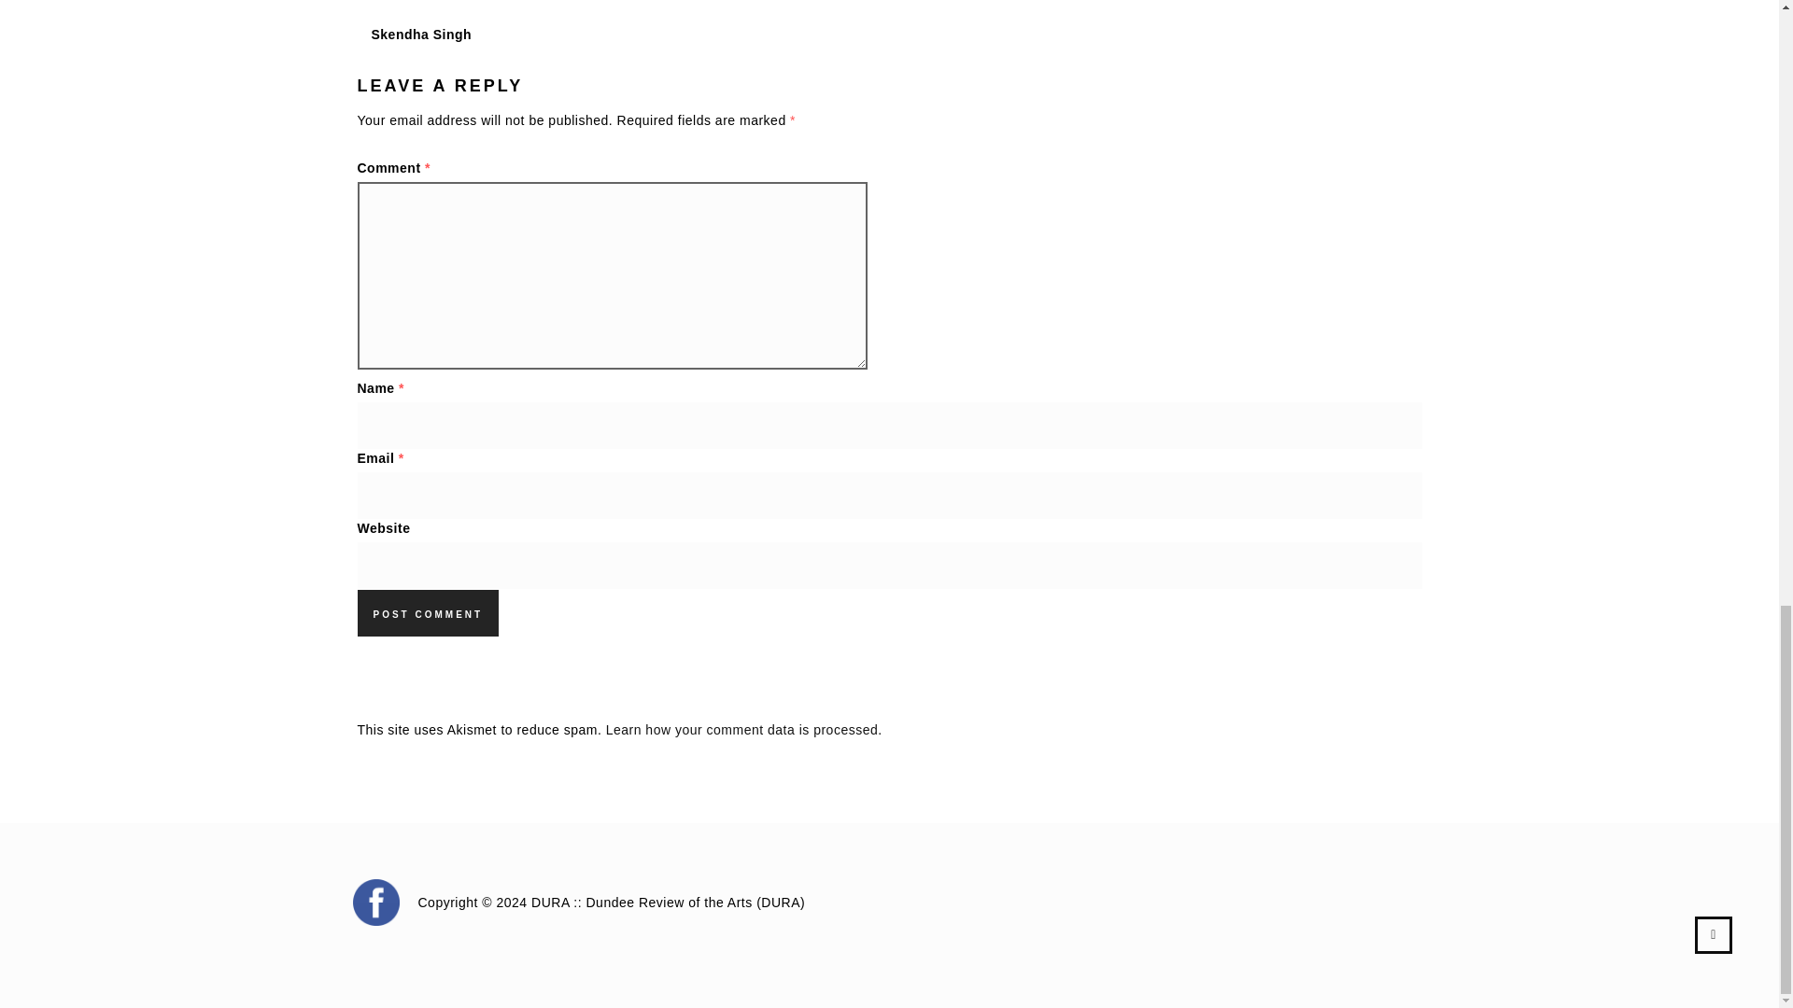 This screenshot has width=1793, height=1008. What do you see at coordinates (428, 612) in the screenshot?
I see `Post Comment` at bounding box center [428, 612].